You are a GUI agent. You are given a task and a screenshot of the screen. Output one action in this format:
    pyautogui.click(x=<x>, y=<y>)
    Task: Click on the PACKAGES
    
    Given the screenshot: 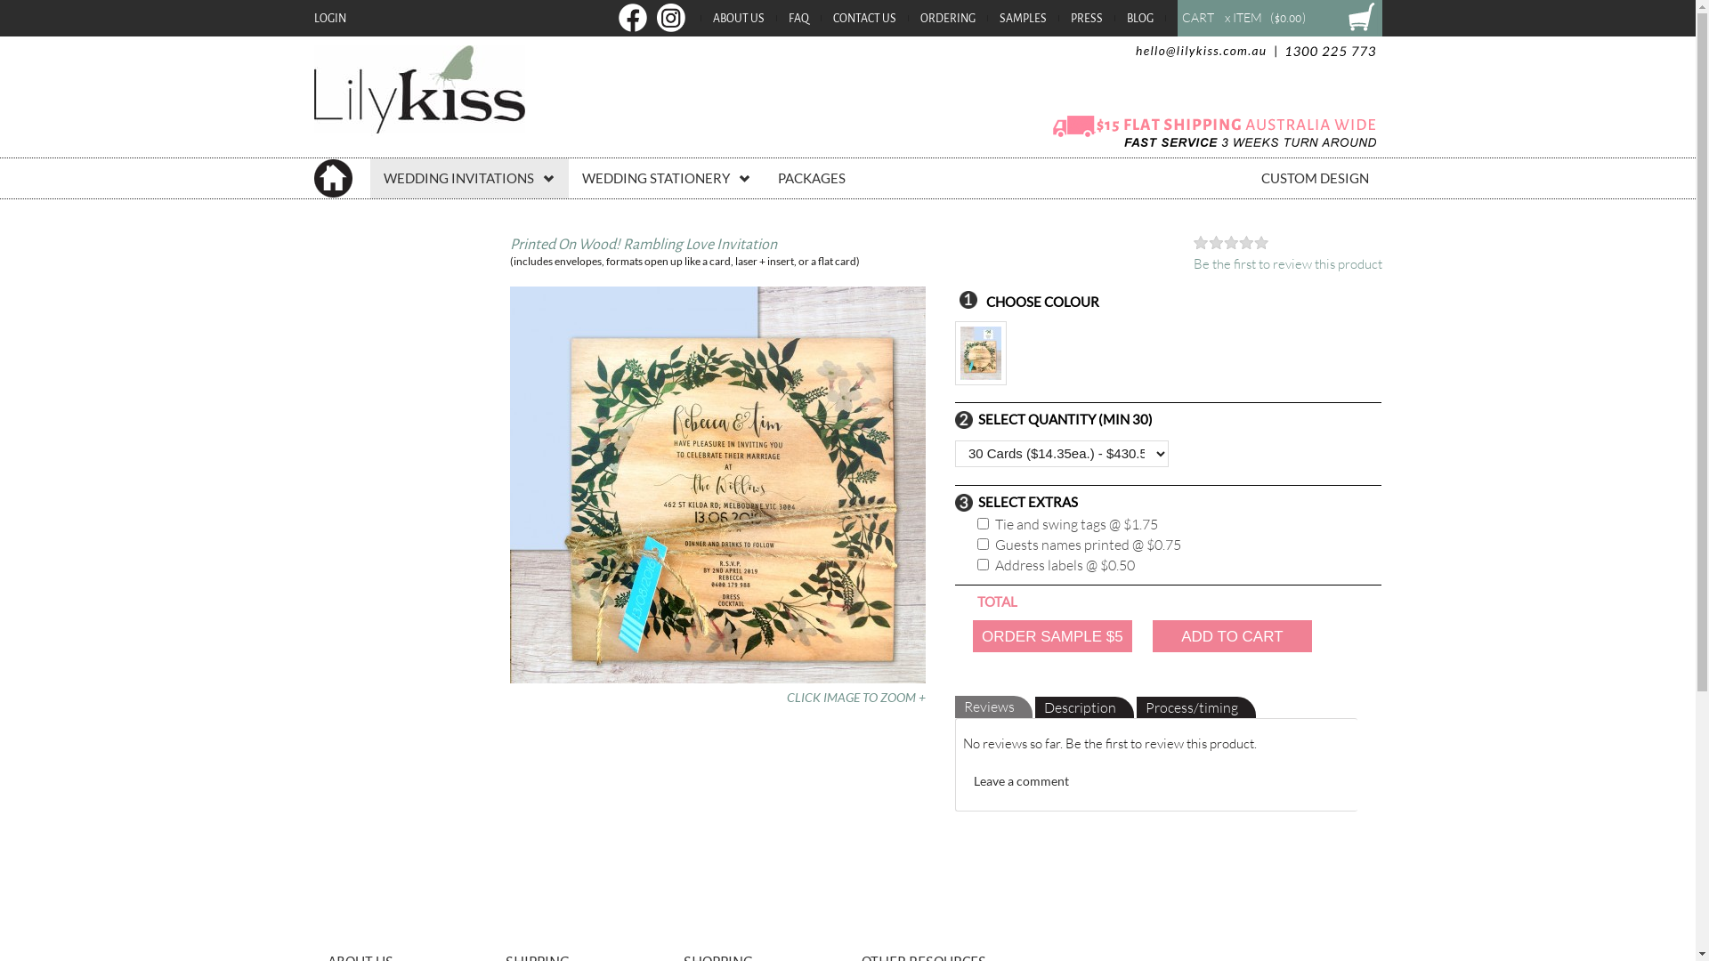 What is the action you would take?
    pyautogui.click(x=811, y=178)
    